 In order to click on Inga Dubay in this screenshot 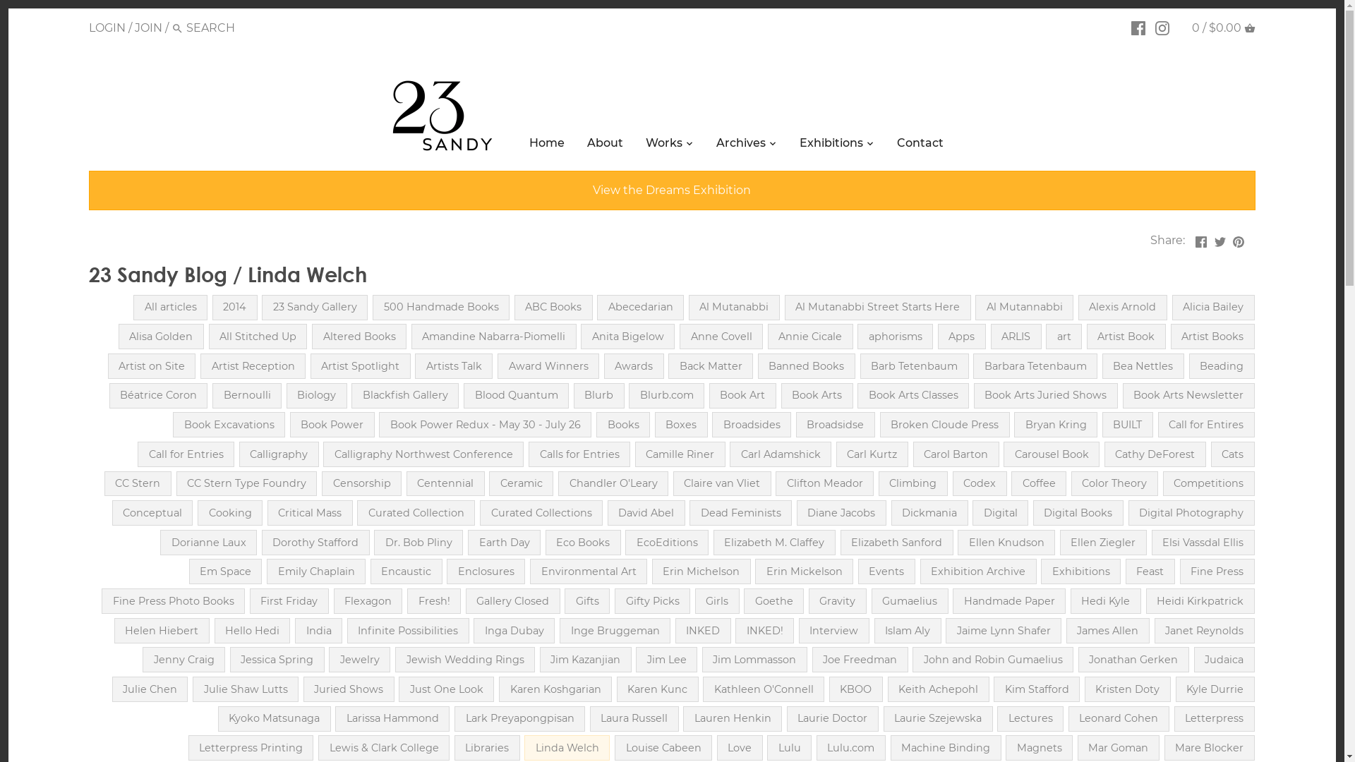, I will do `click(514, 631)`.